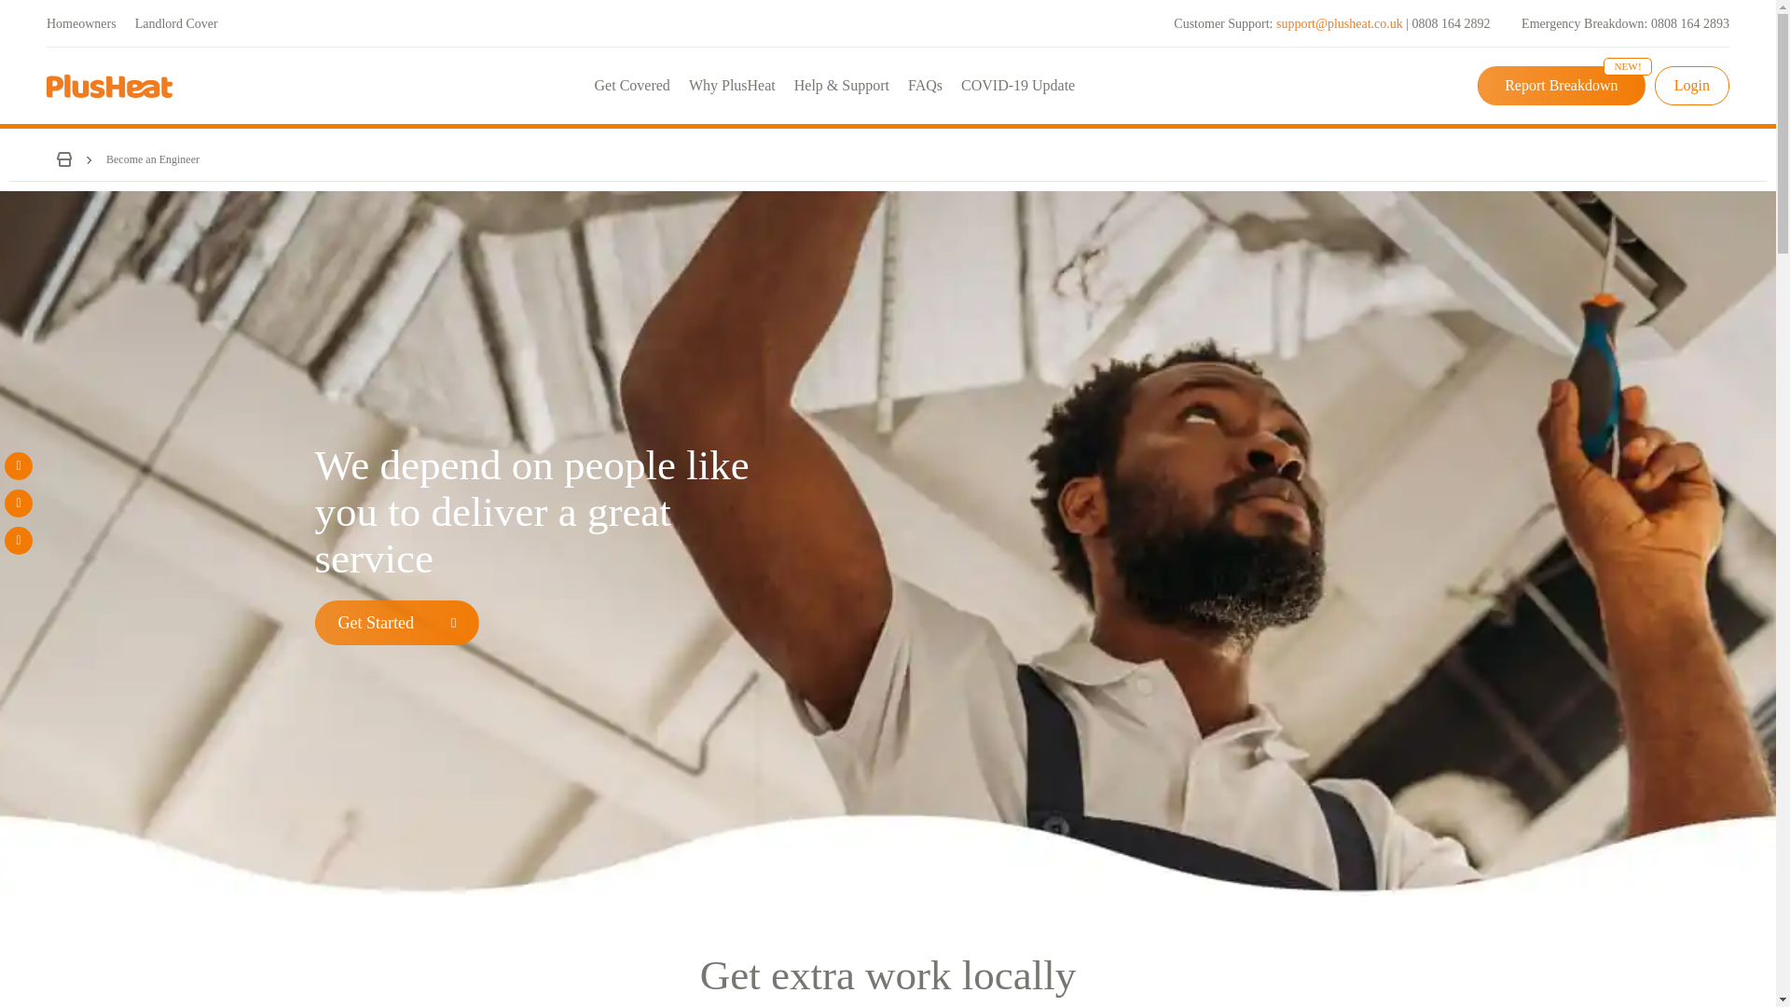 This screenshot has width=1790, height=1007. I want to click on Get Covered, so click(632, 86).